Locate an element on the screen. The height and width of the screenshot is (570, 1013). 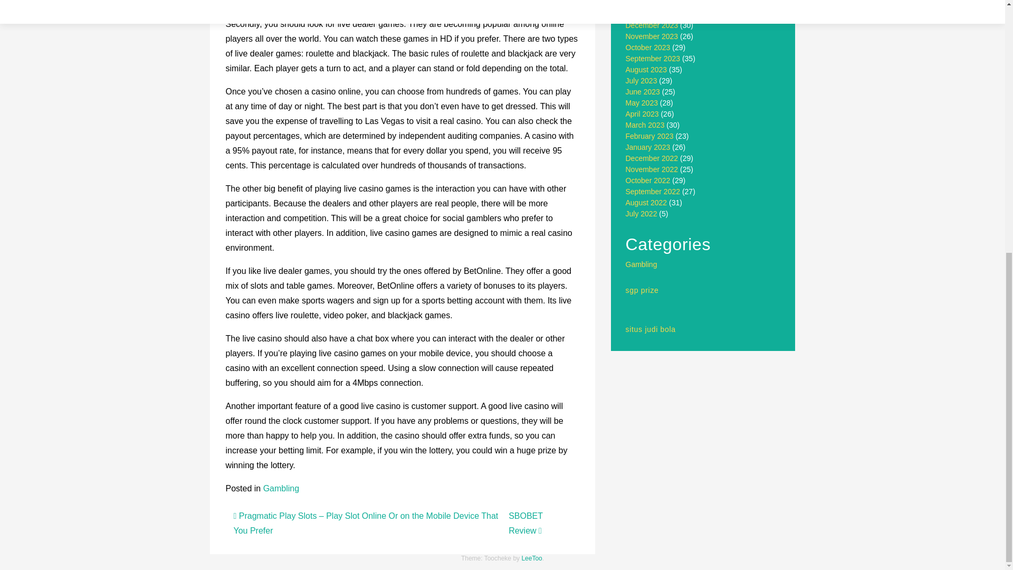
July 2022 is located at coordinates (642, 213).